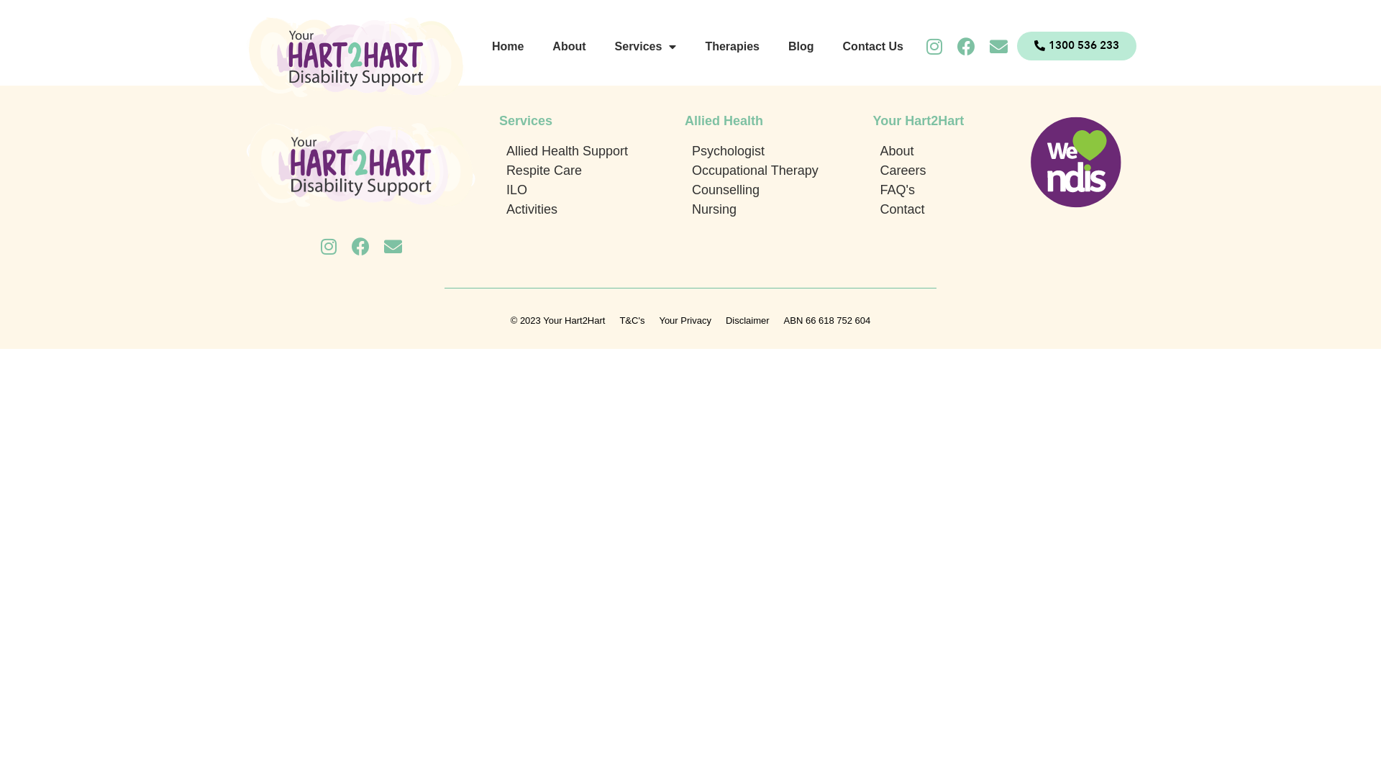  Describe the element at coordinates (942, 151) in the screenshot. I see `About` at that location.